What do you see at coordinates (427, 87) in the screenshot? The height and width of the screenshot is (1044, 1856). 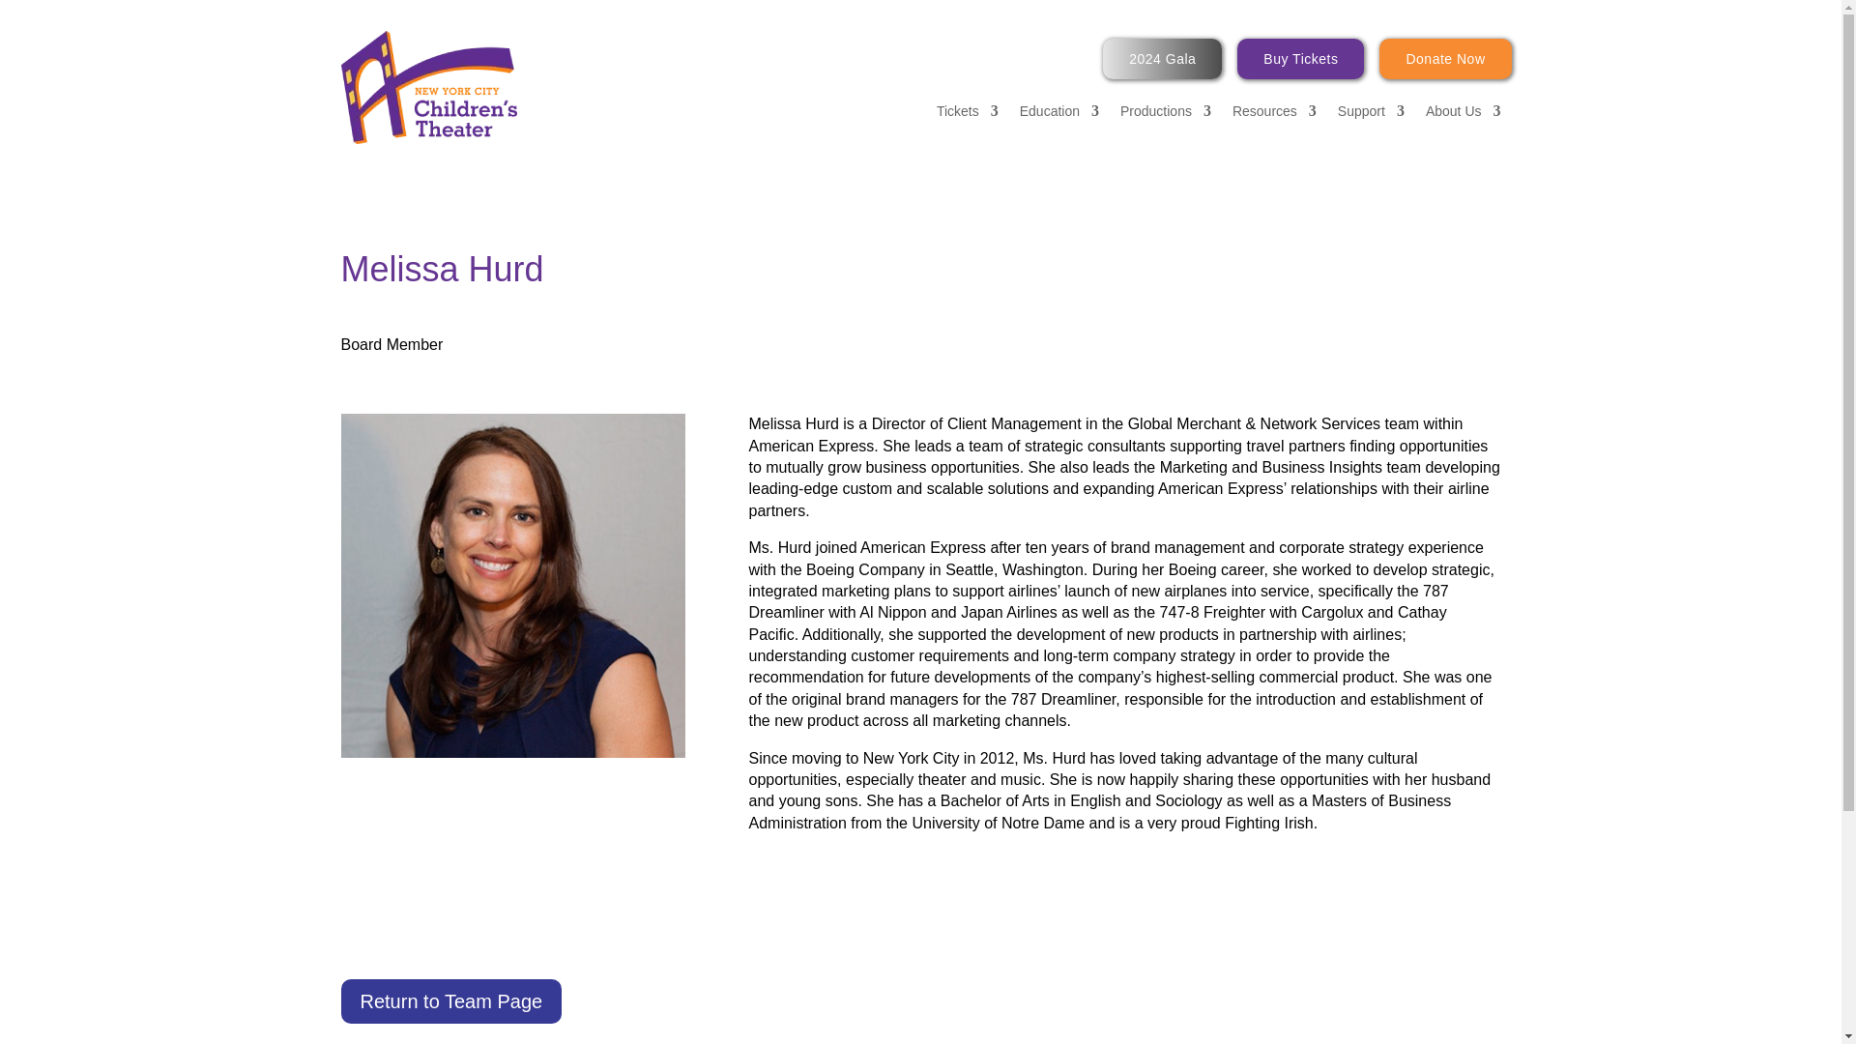 I see `NYCCT logo for header` at bounding box center [427, 87].